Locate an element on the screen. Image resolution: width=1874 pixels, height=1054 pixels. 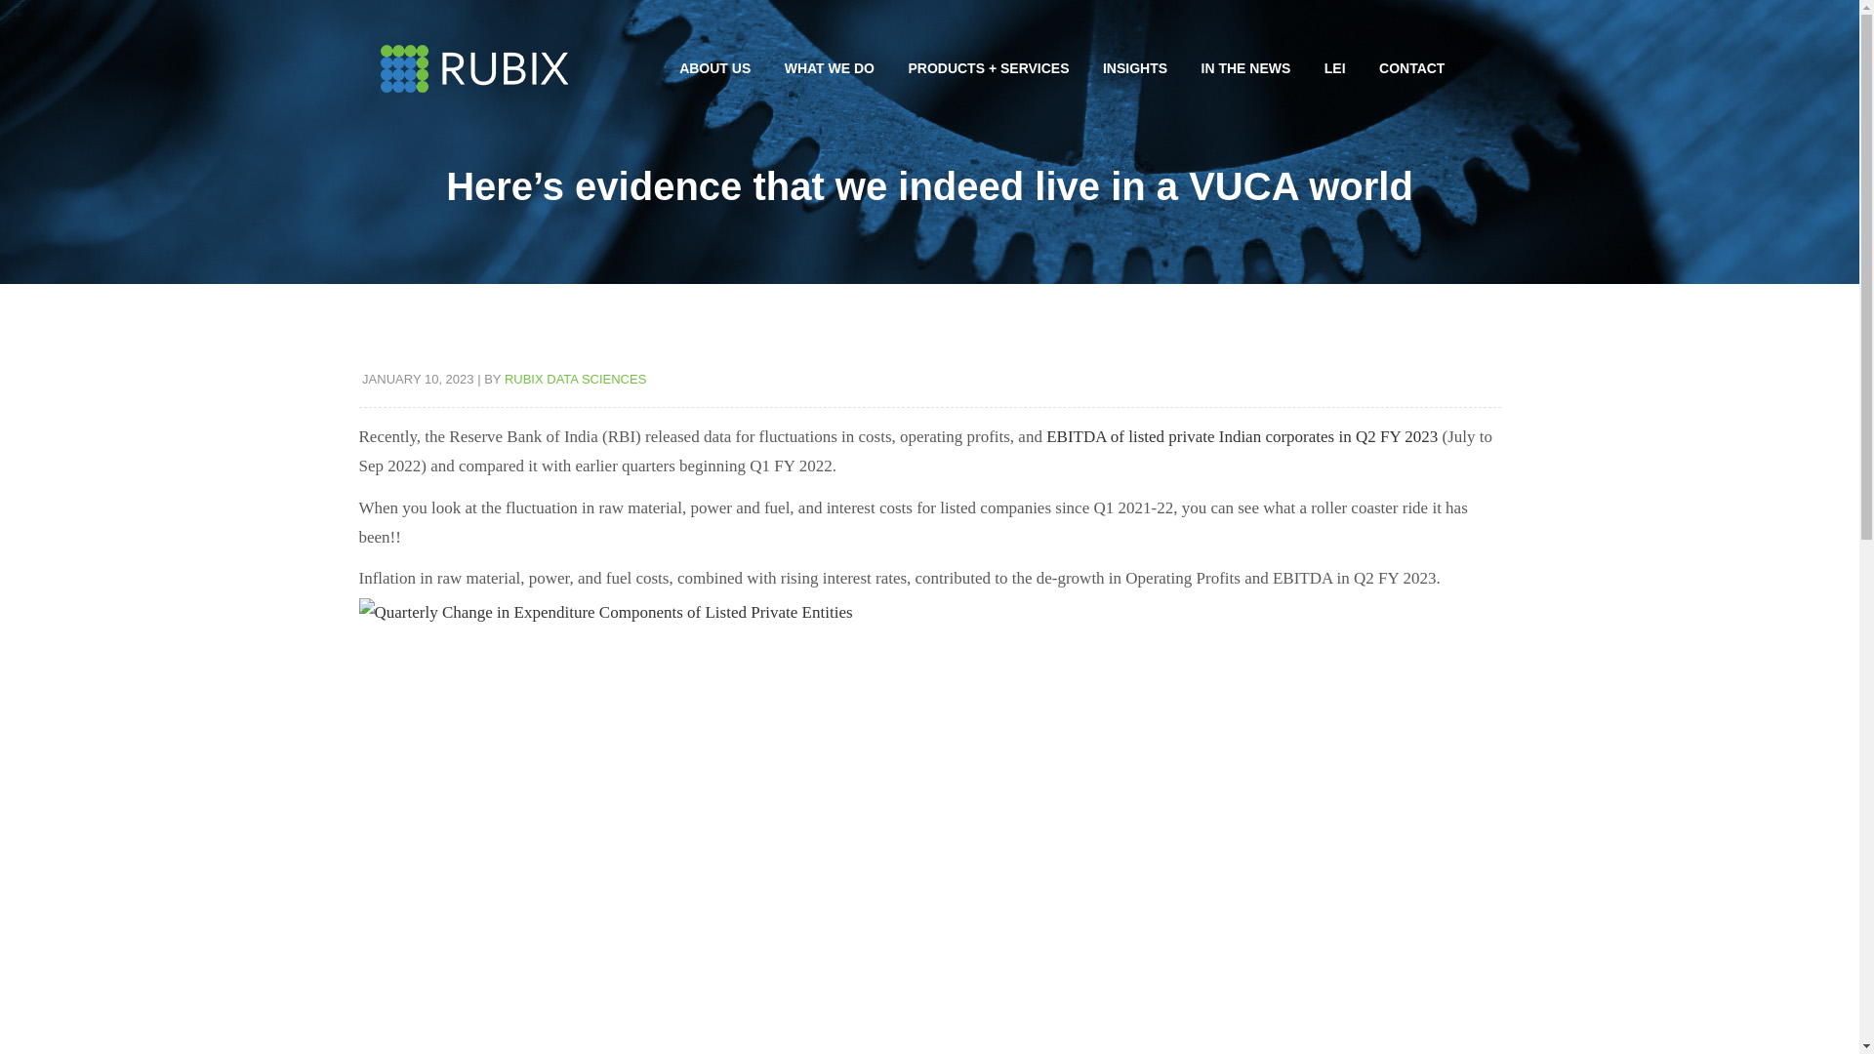
RUBIX DATA SCIENCES is located at coordinates (575, 379).